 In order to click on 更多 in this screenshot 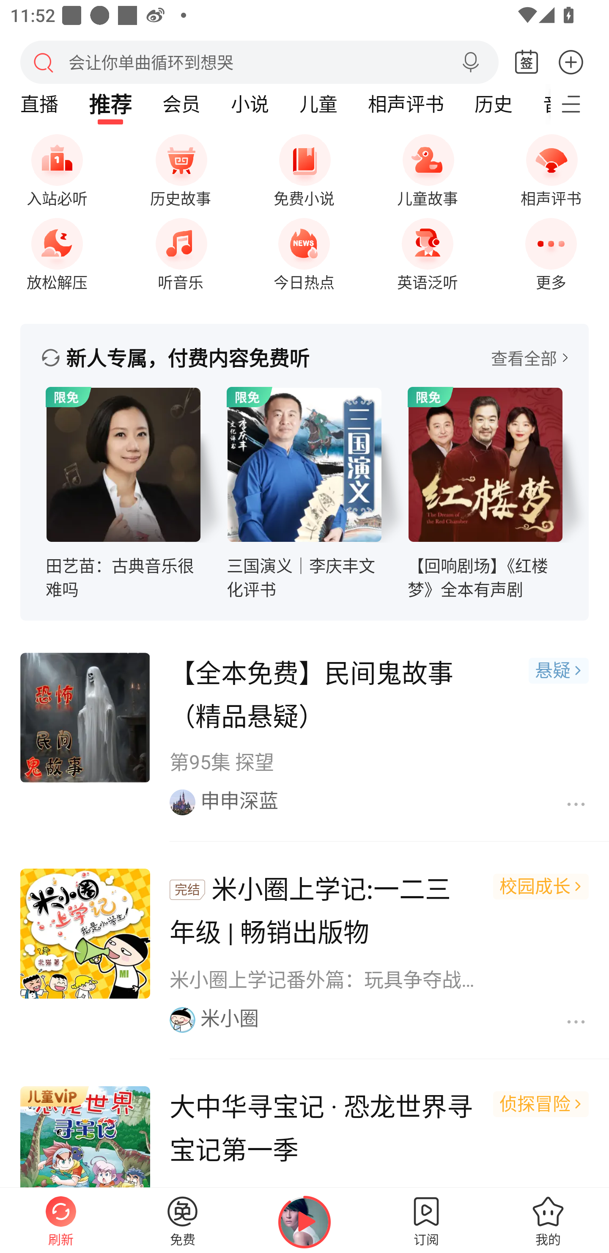, I will do `click(571, 62)`.